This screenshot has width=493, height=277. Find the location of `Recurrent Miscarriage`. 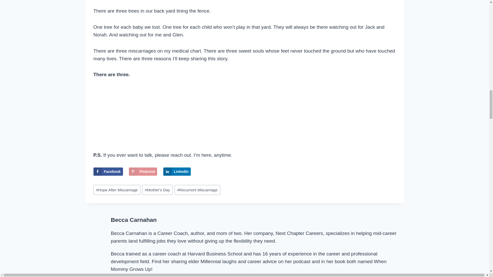

Recurrent Miscarriage is located at coordinates (197, 190).